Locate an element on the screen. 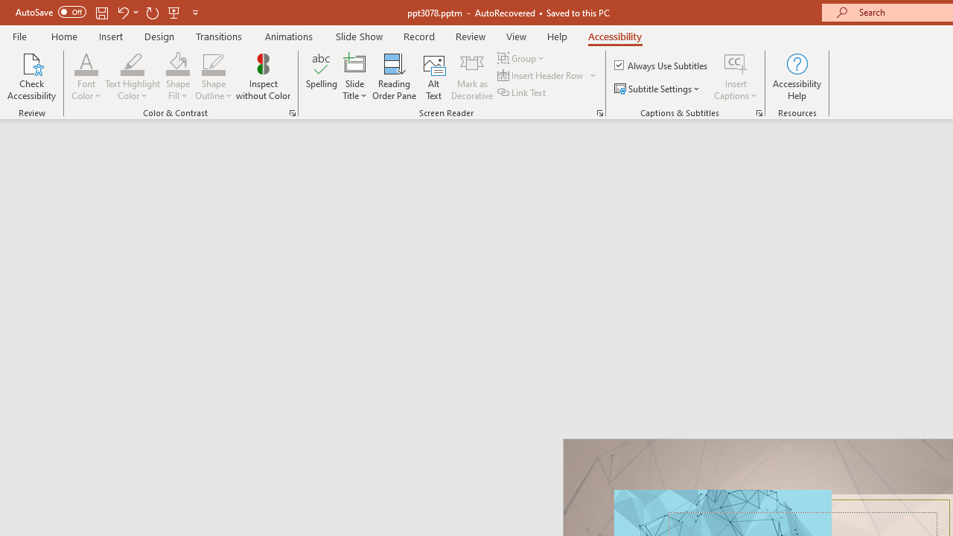 The width and height of the screenshot is (953, 536). Reading Order Pane is located at coordinates (394, 76).